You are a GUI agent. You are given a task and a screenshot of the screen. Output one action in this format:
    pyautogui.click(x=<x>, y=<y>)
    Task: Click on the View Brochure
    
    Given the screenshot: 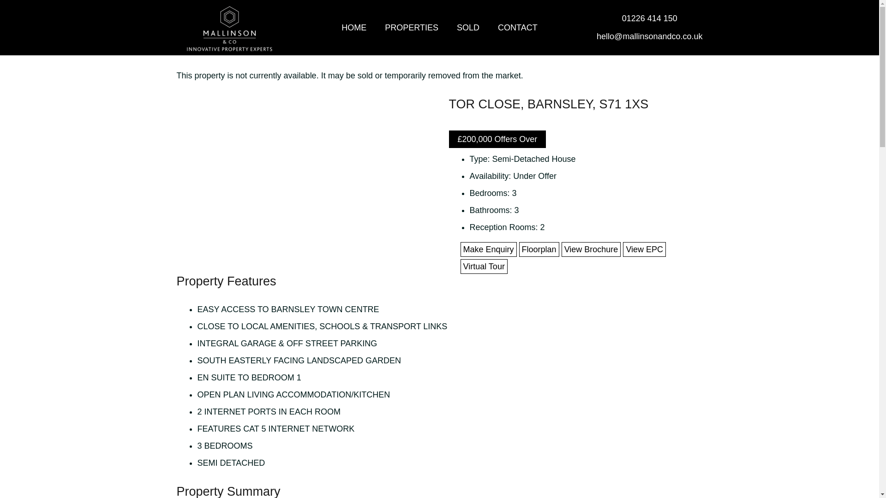 What is the action you would take?
    pyautogui.click(x=591, y=249)
    